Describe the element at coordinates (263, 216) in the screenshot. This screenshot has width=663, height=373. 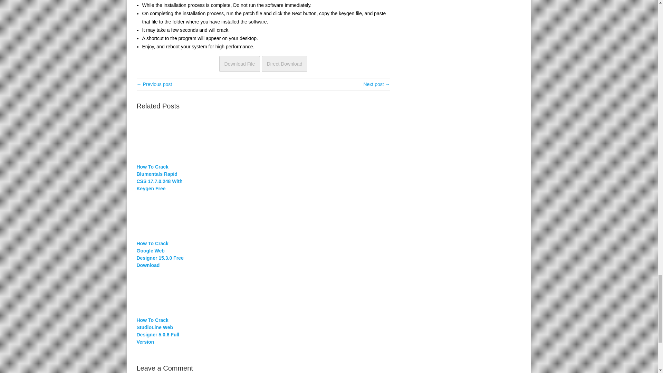
I see `How To Crack Google Web Designer 15.3.0 Free Download` at that location.